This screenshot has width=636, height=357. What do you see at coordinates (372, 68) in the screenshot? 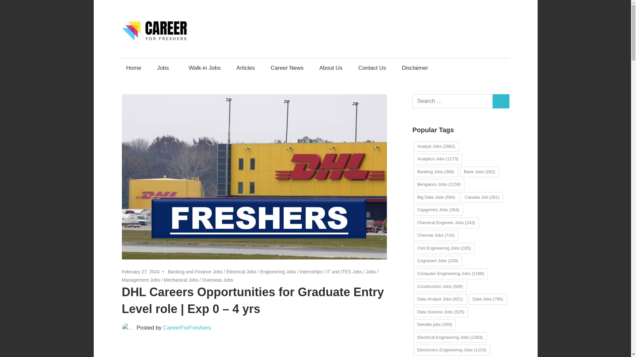
I see `Contact Us` at bounding box center [372, 68].